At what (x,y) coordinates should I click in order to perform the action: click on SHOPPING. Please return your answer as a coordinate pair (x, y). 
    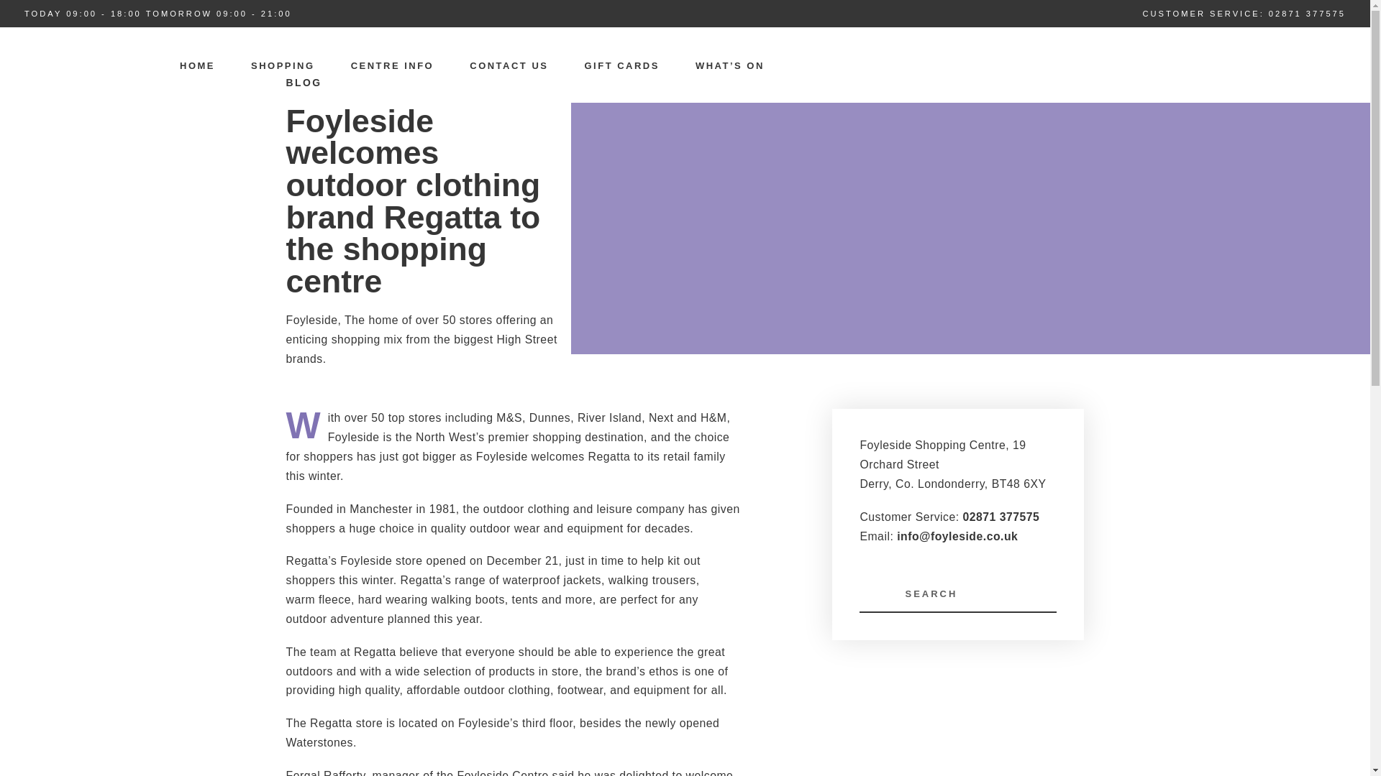
    Looking at the image, I should click on (283, 66).